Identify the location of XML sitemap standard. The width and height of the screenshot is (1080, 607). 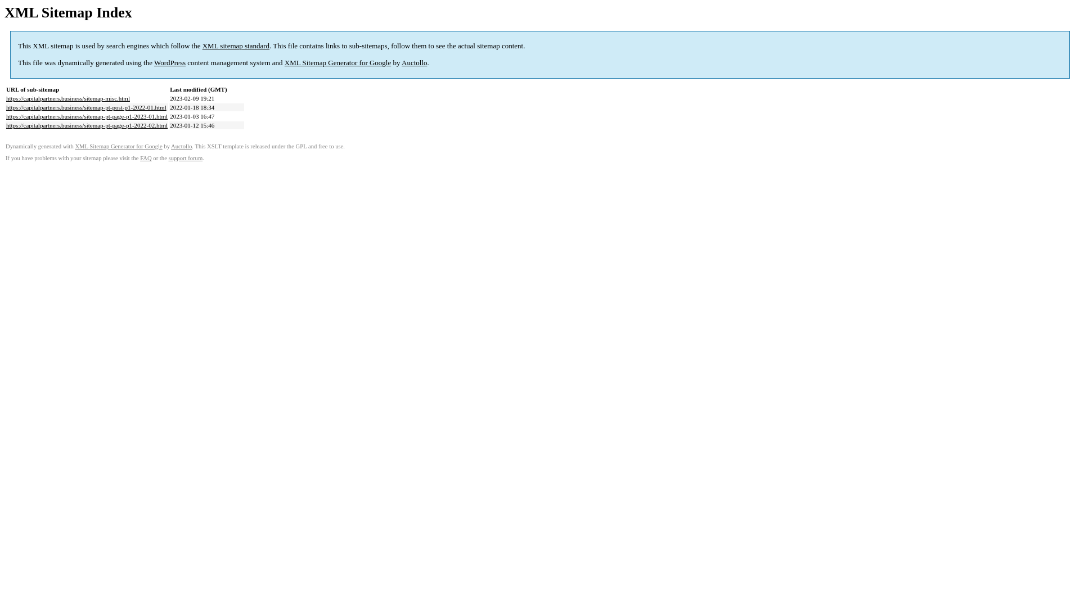
(236, 46).